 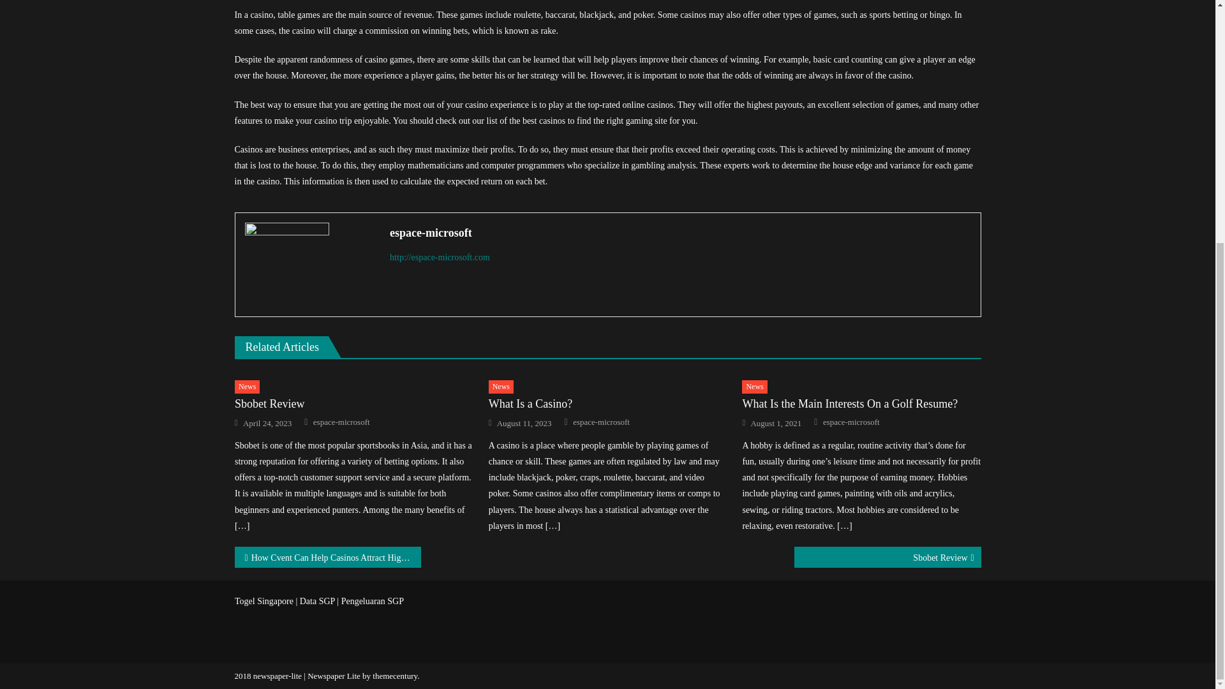 What do you see at coordinates (264, 601) in the screenshot?
I see `Togel Singapore` at bounding box center [264, 601].